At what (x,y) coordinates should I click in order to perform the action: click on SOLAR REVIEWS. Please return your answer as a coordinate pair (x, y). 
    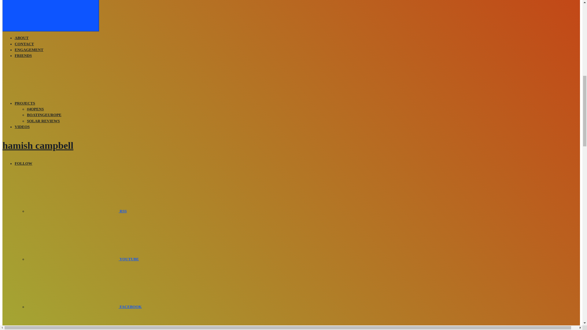
    Looking at the image, I should click on (43, 121).